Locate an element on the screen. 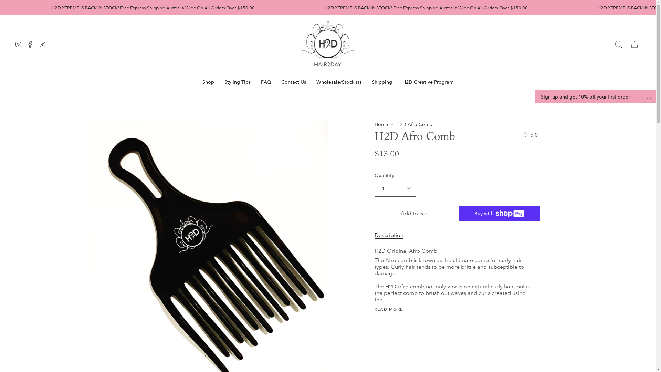  Shop is located at coordinates (208, 82).